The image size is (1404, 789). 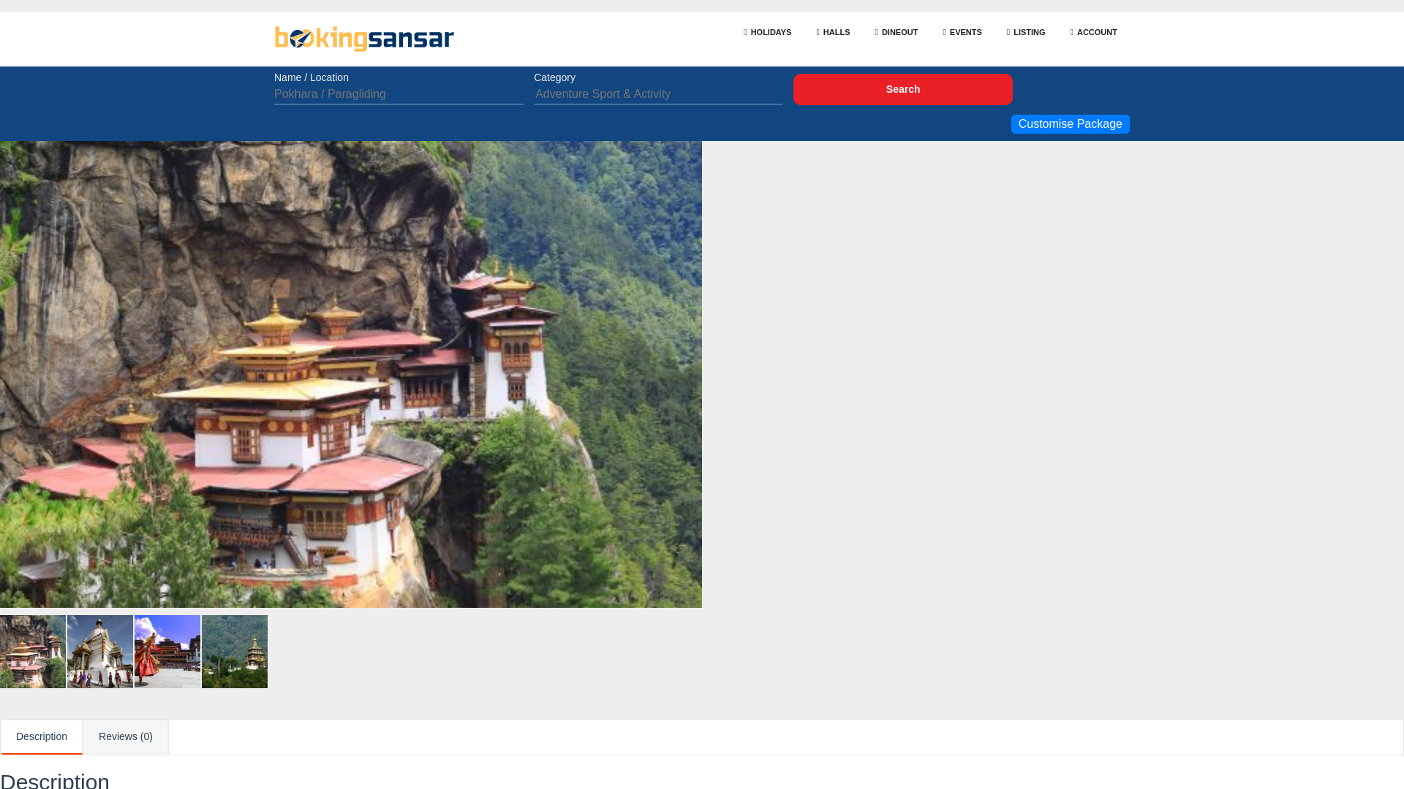 I want to click on HOLIDAYS, so click(x=767, y=32).